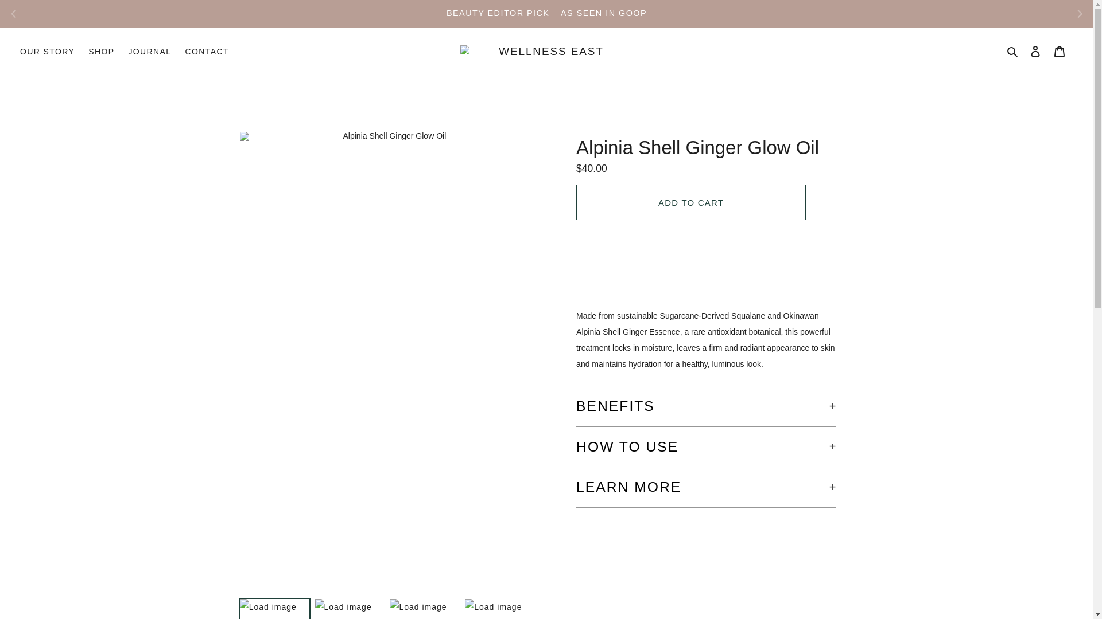 This screenshot has width=1102, height=619. I want to click on Cart, so click(1060, 52).